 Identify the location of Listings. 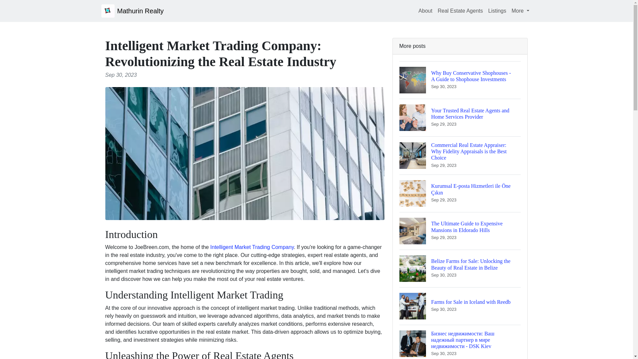
(252, 247).